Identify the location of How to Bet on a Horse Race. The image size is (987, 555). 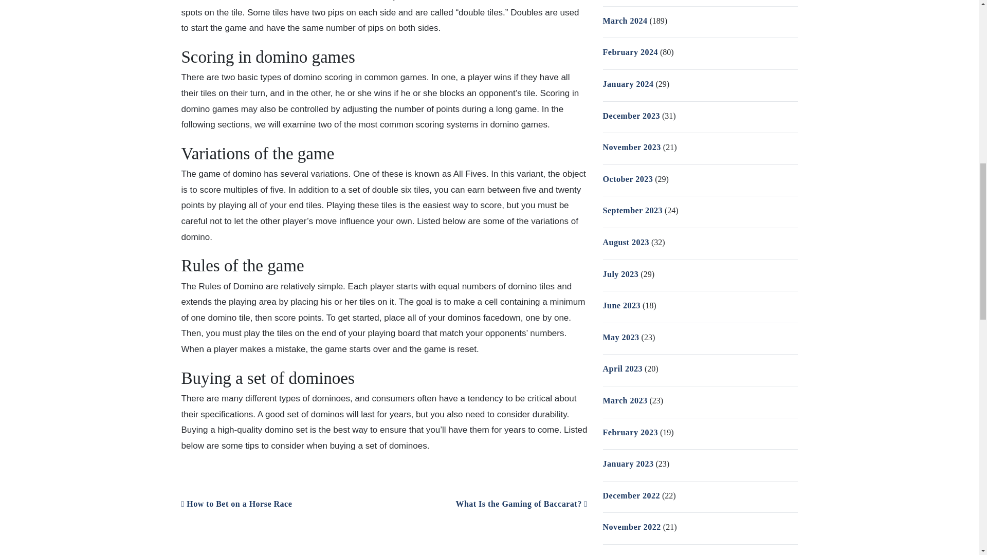
(236, 504).